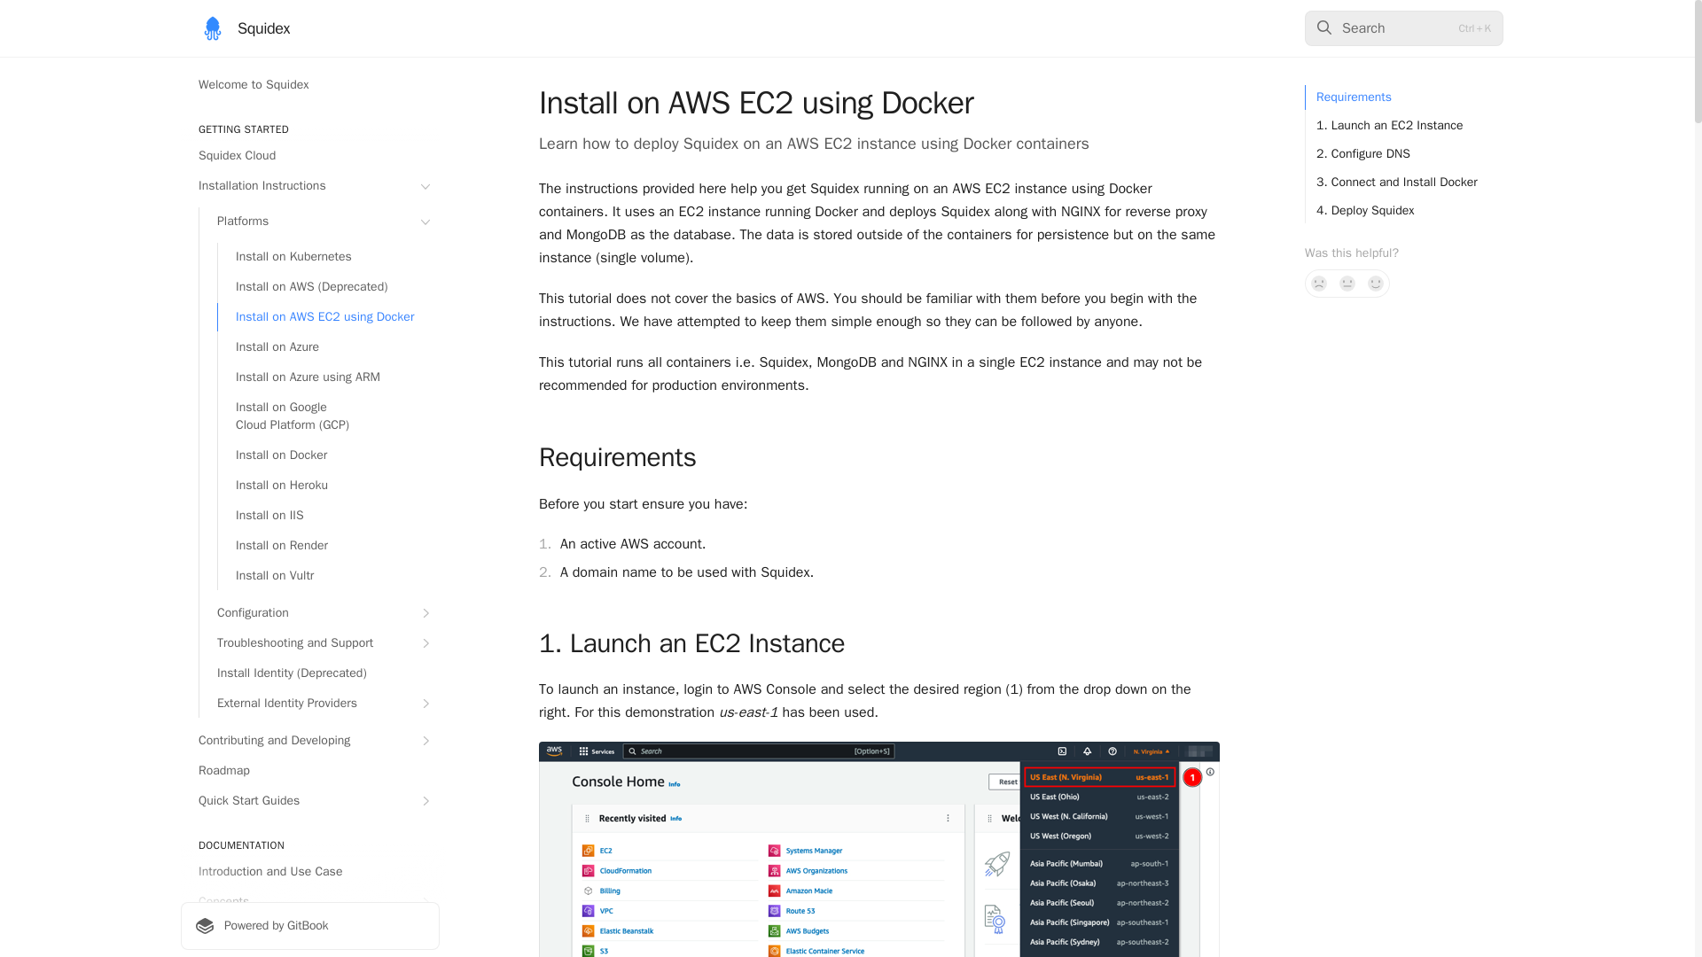 Image resolution: width=1702 pixels, height=957 pixels. Describe the element at coordinates (328, 516) in the screenshot. I see `Install on IIS` at that location.